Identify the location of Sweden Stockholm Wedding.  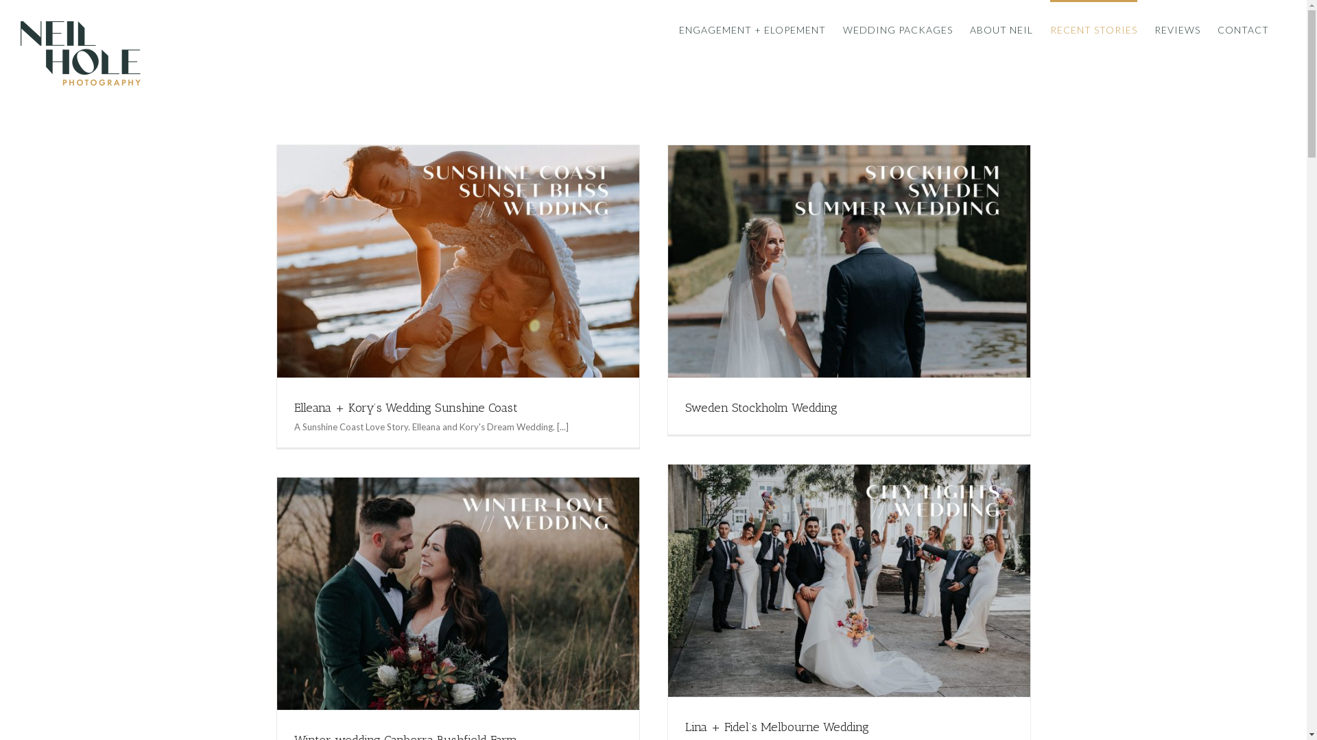
(761, 408).